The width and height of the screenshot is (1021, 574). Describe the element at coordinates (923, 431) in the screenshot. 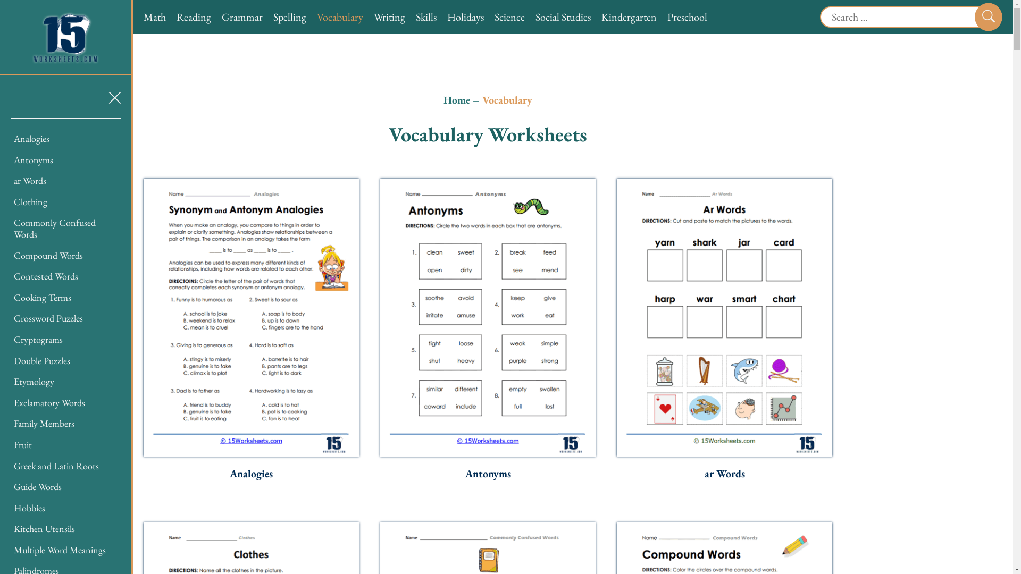

I see `Advertisement` at that location.